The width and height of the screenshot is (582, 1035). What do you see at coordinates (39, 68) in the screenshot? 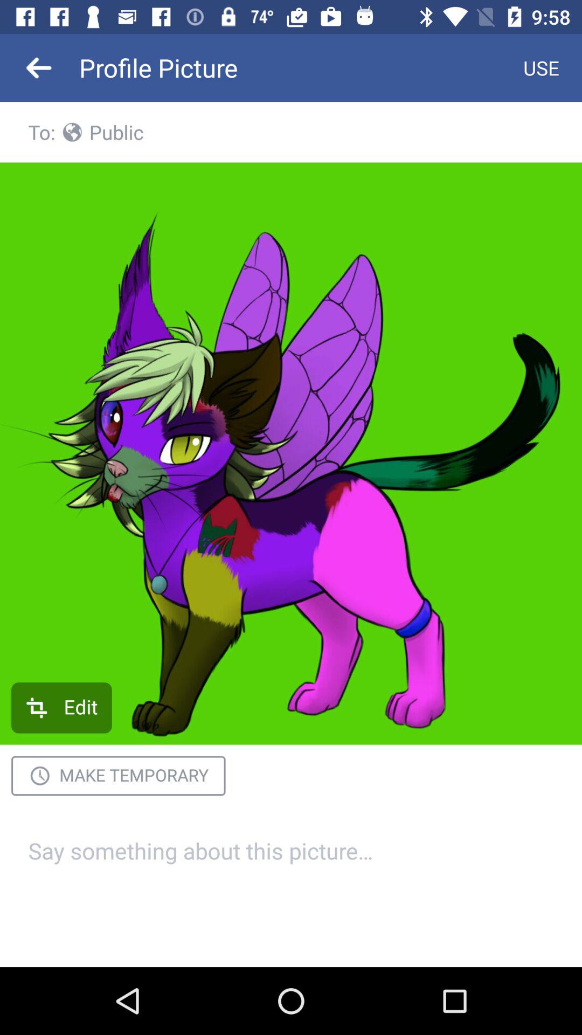
I see `press icon to the left of the profile picture item` at bounding box center [39, 68].